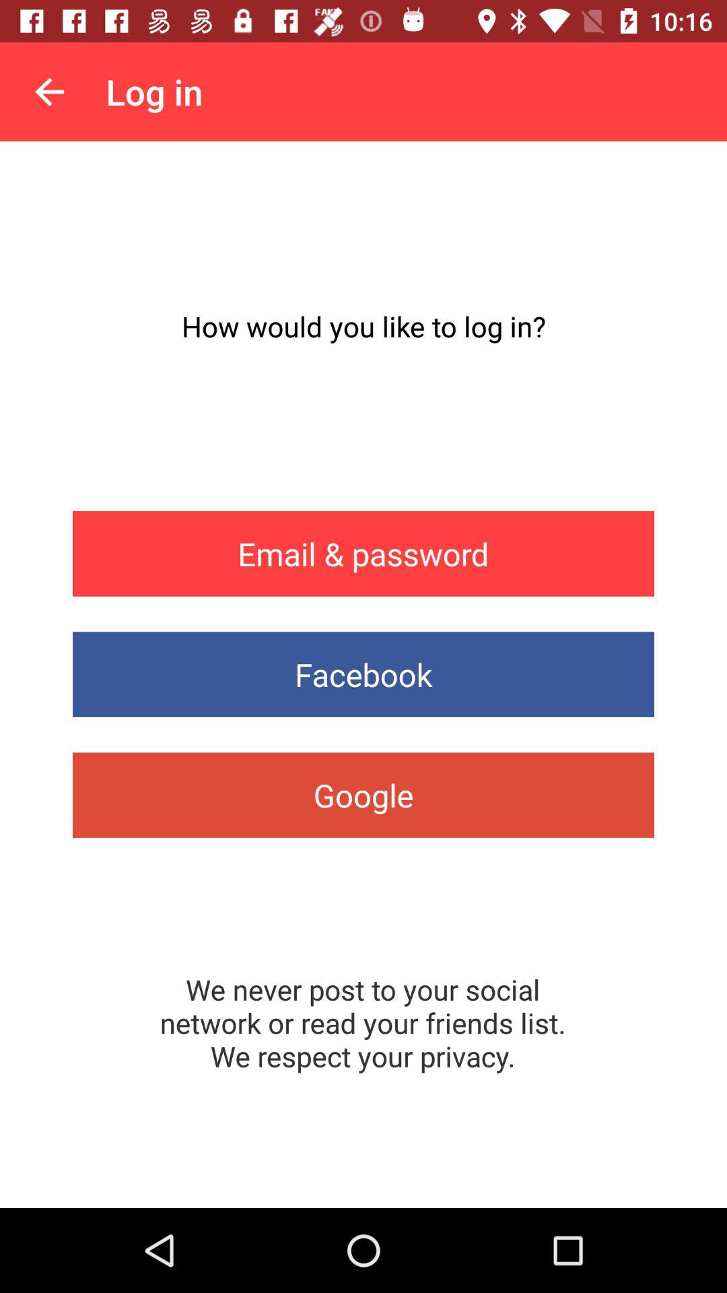  Describe the element at coordinates (363, 554) in the screenshot. I see `turn off icon above facebook` at that location.